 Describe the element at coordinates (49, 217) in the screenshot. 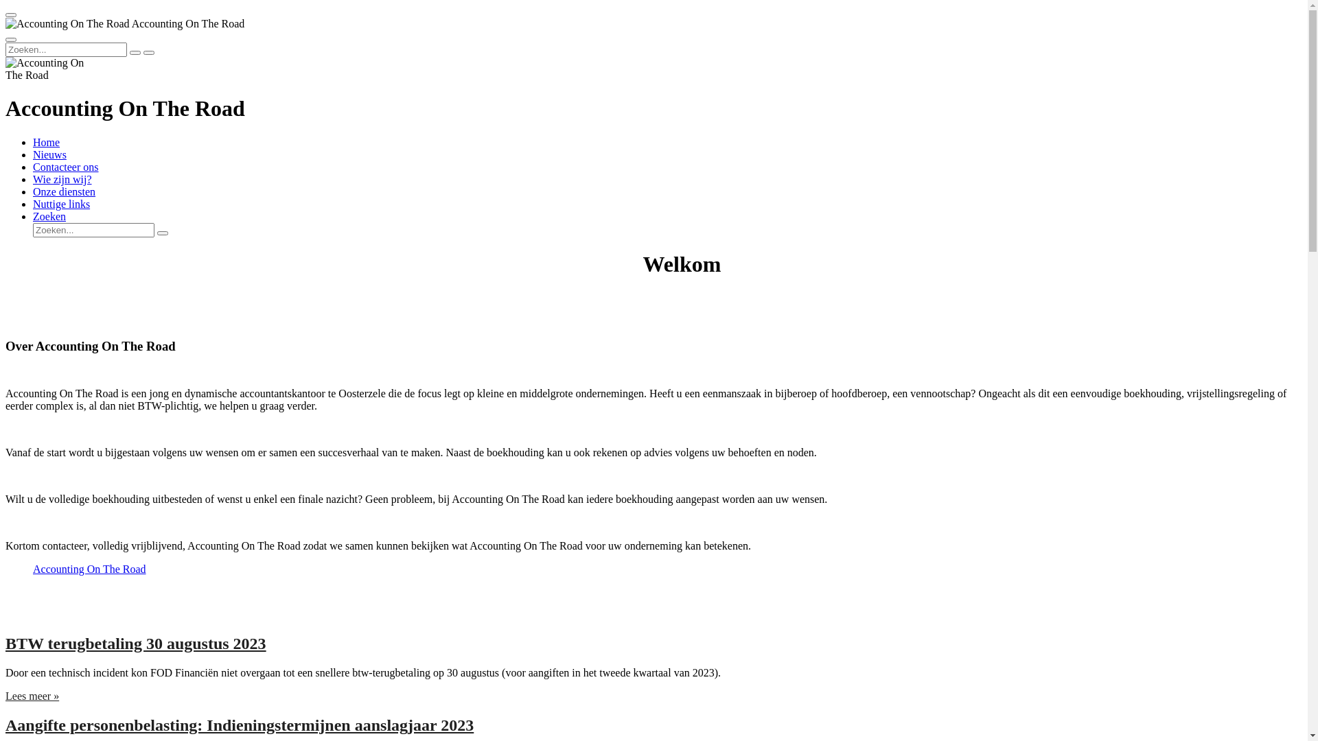

I see `Zoeken` at that location.